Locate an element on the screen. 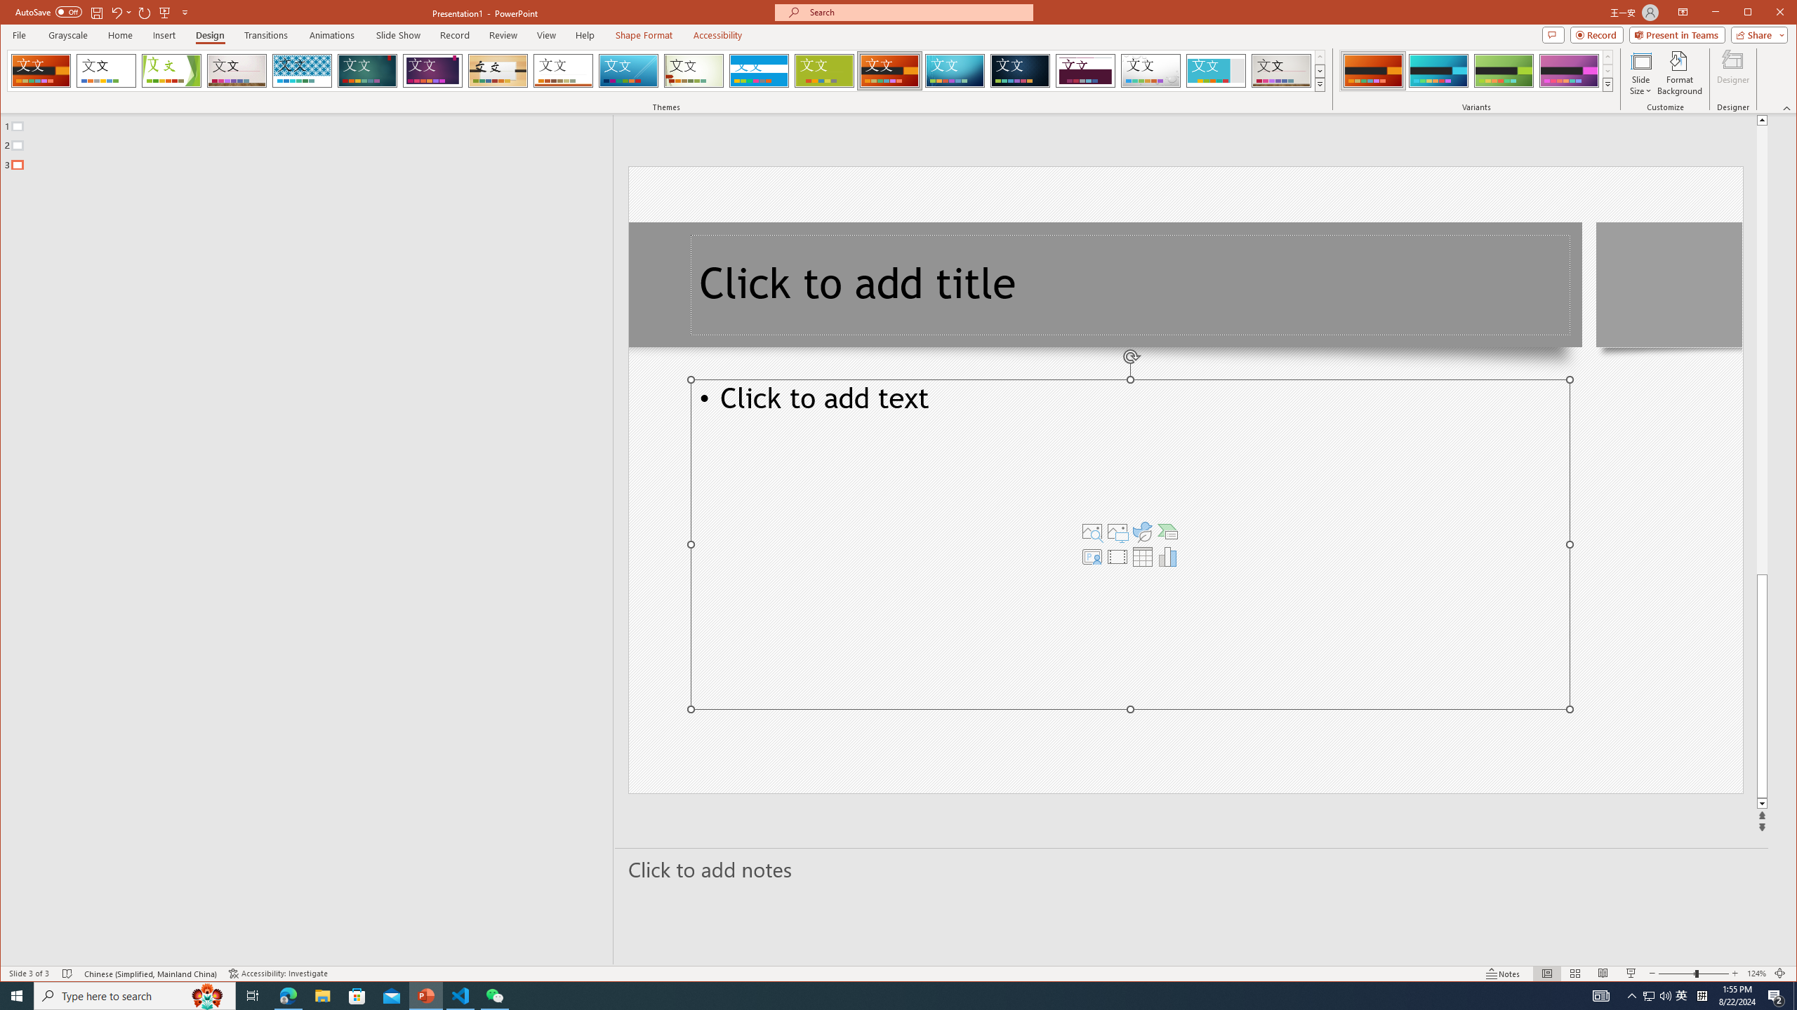 The image size is (1797, 1010). AutomationID: SlideThemesGallery is located at coordinates (667, 70).